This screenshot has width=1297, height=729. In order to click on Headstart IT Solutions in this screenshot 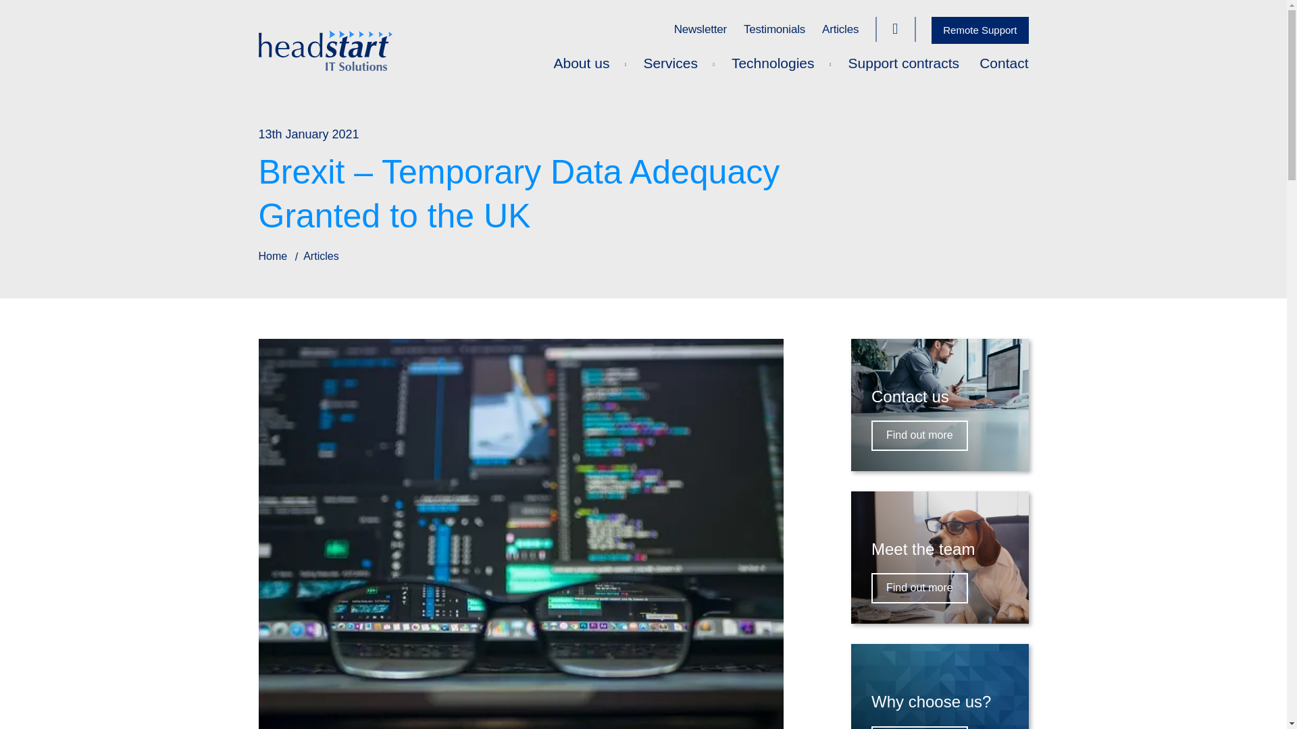, I will do `click(643, 50)`.